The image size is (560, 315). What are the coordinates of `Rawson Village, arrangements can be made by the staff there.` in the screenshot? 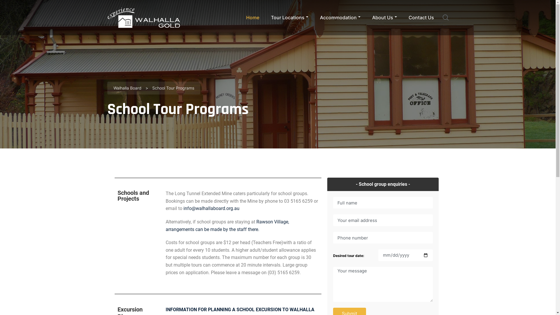 It's located at (228, 226).